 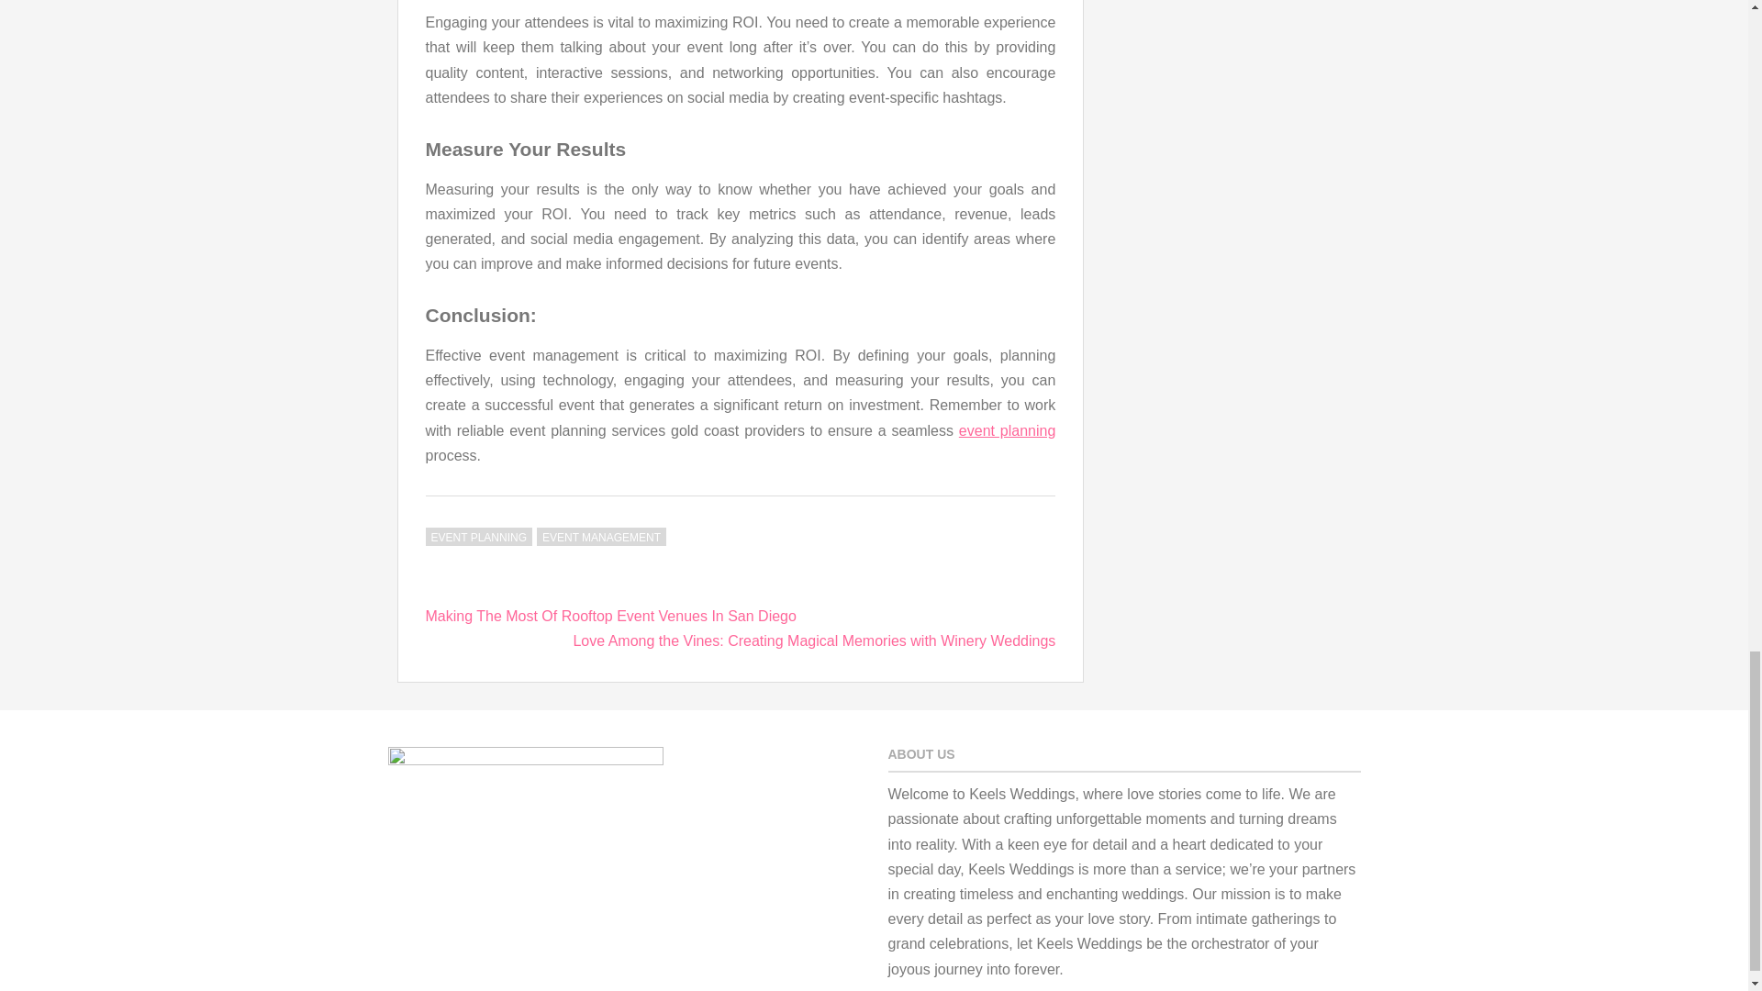 I want to click on Making The Most Of Rooftop Event Venues In San Diego, so click(x=611, y=617).